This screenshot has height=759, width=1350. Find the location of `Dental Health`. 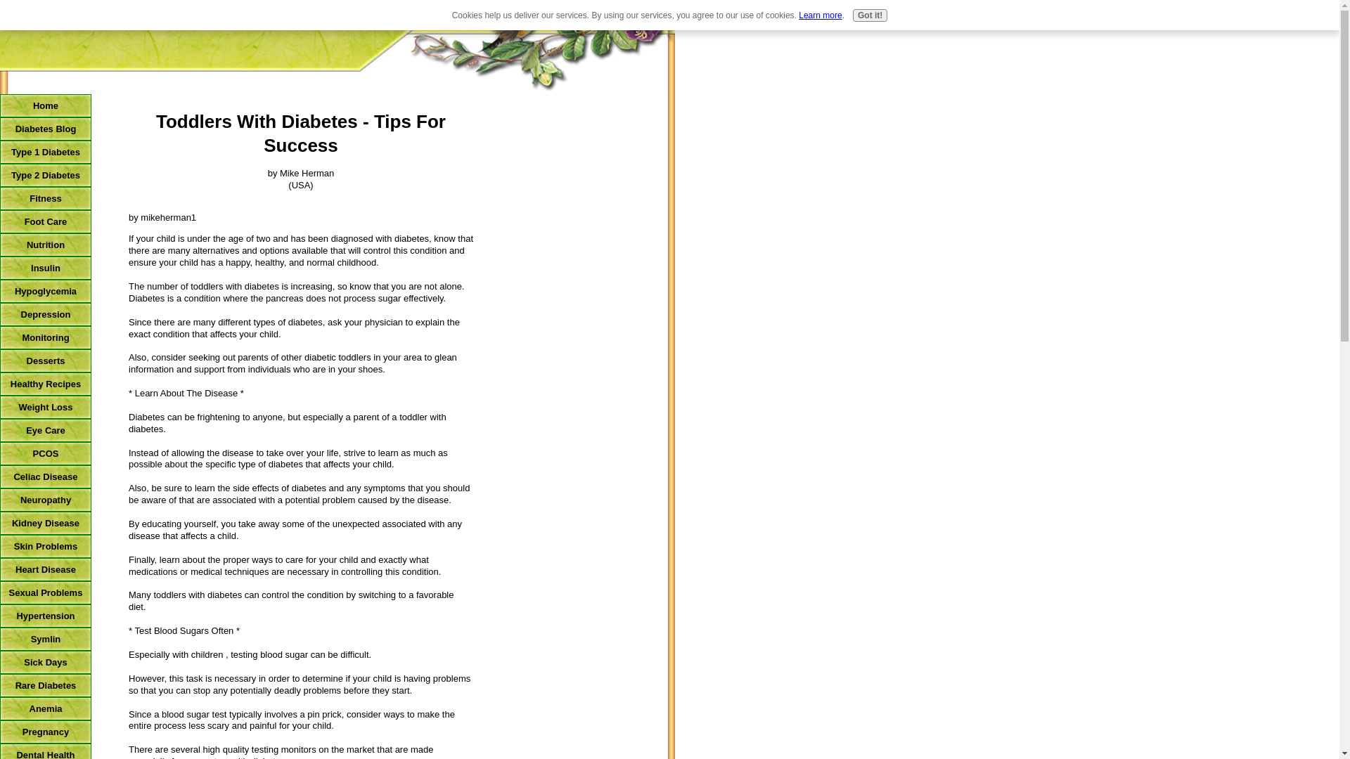

Dental Health is located at coordinates (46, 751).